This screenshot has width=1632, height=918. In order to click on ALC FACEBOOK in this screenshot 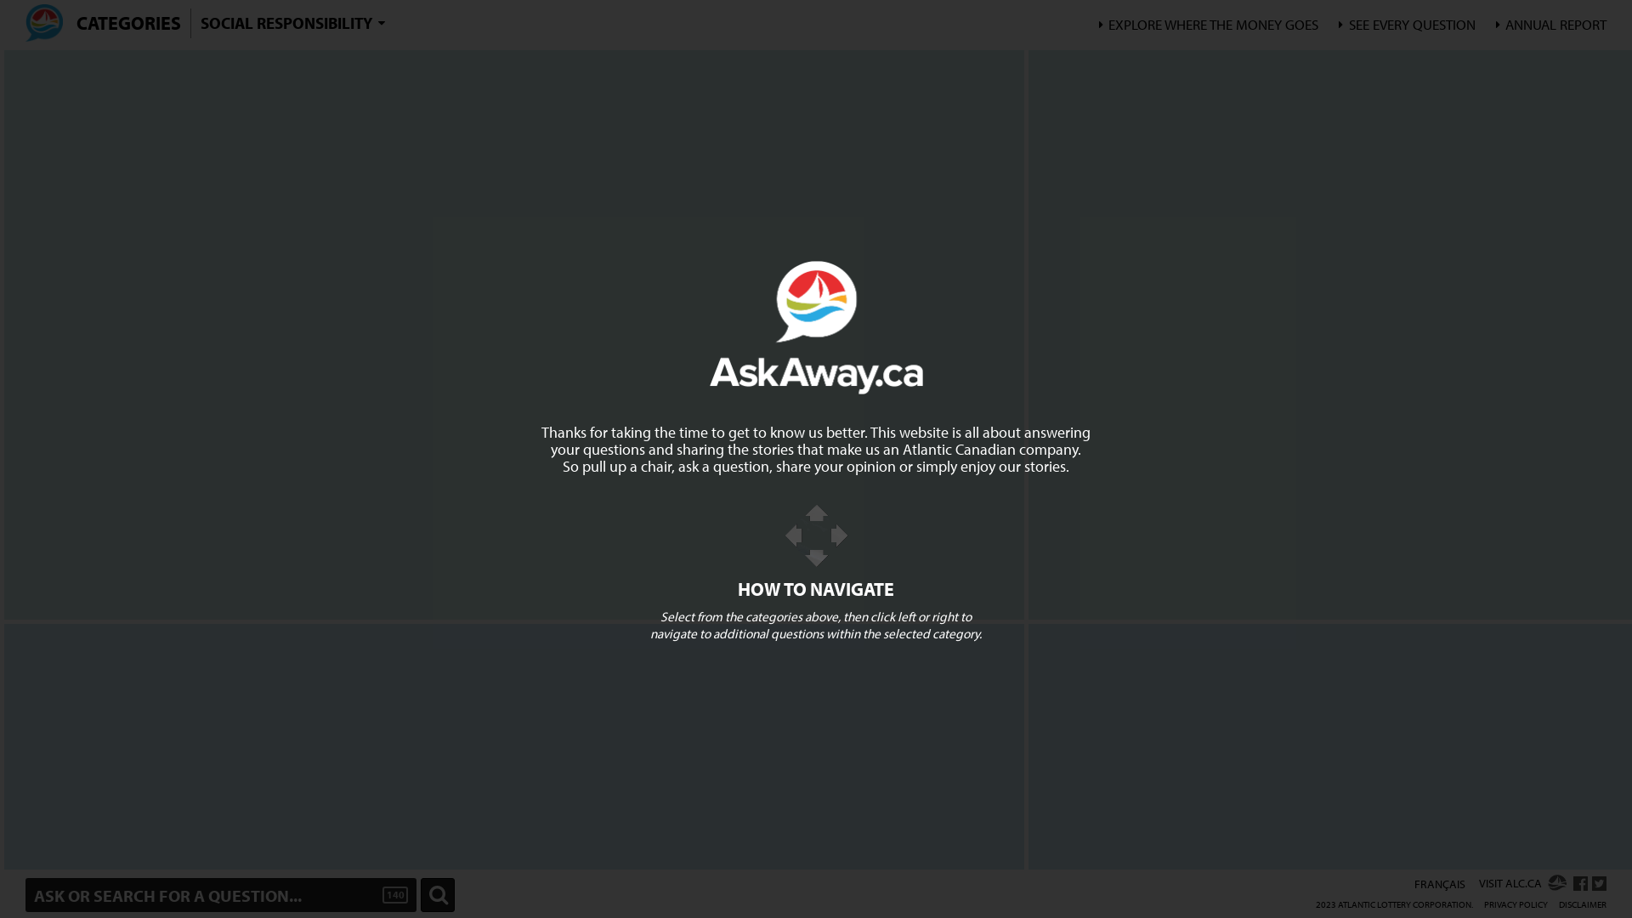, I will do `click(1579, 884)`.